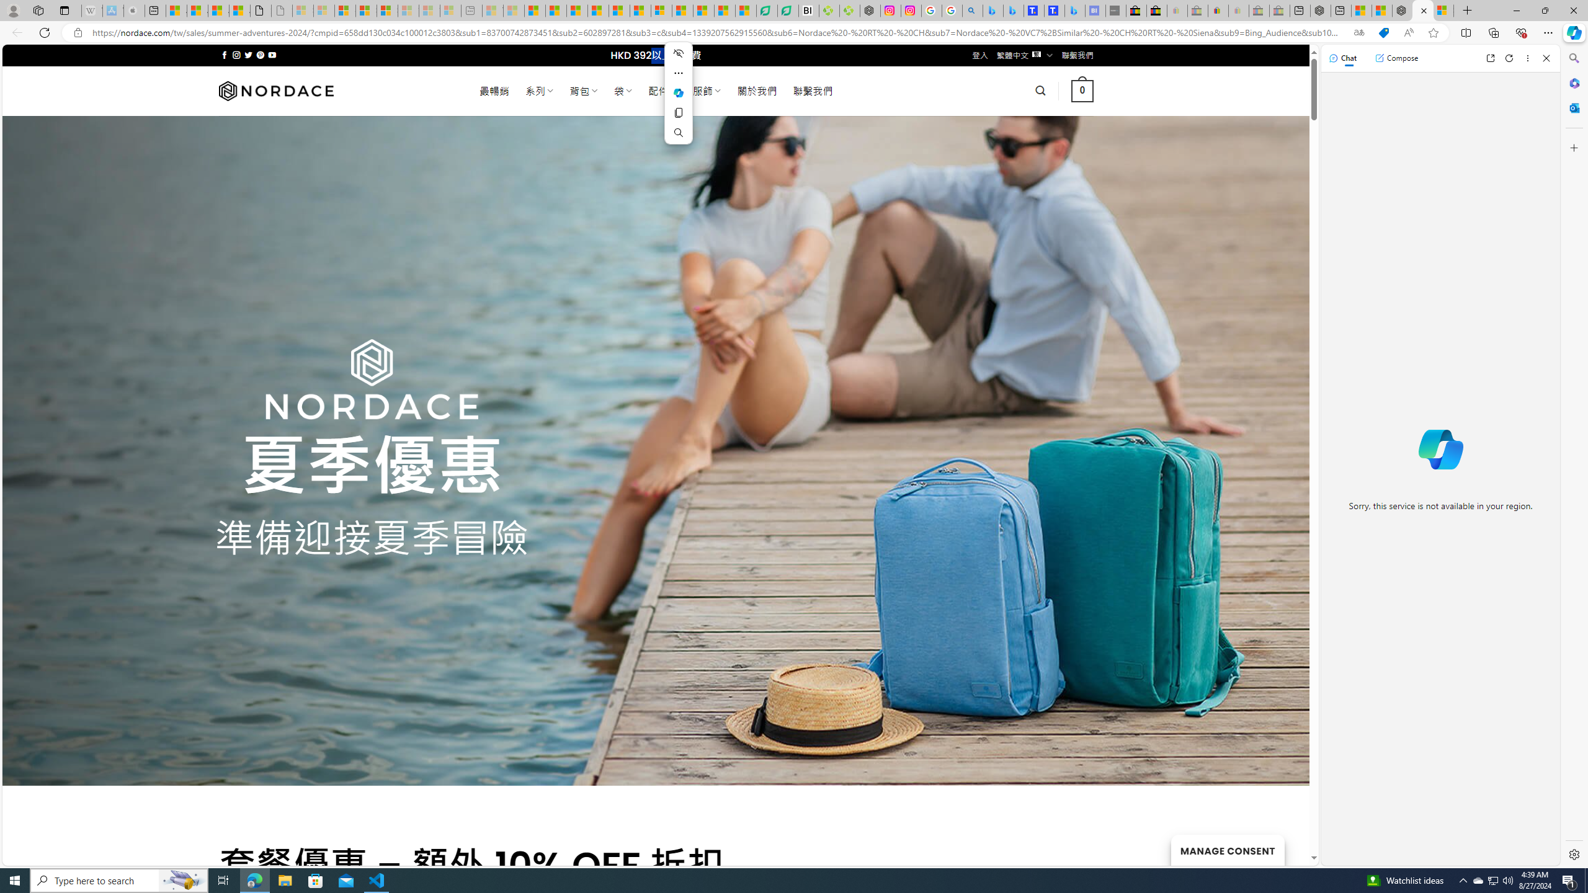 The height and width of the screenshot is (893, 1588). What do you see at coordinates (303, 11) in the screenshot?
I see `Sign in to your Microsoft account - Sleeping` at bounding box center [303, 11].